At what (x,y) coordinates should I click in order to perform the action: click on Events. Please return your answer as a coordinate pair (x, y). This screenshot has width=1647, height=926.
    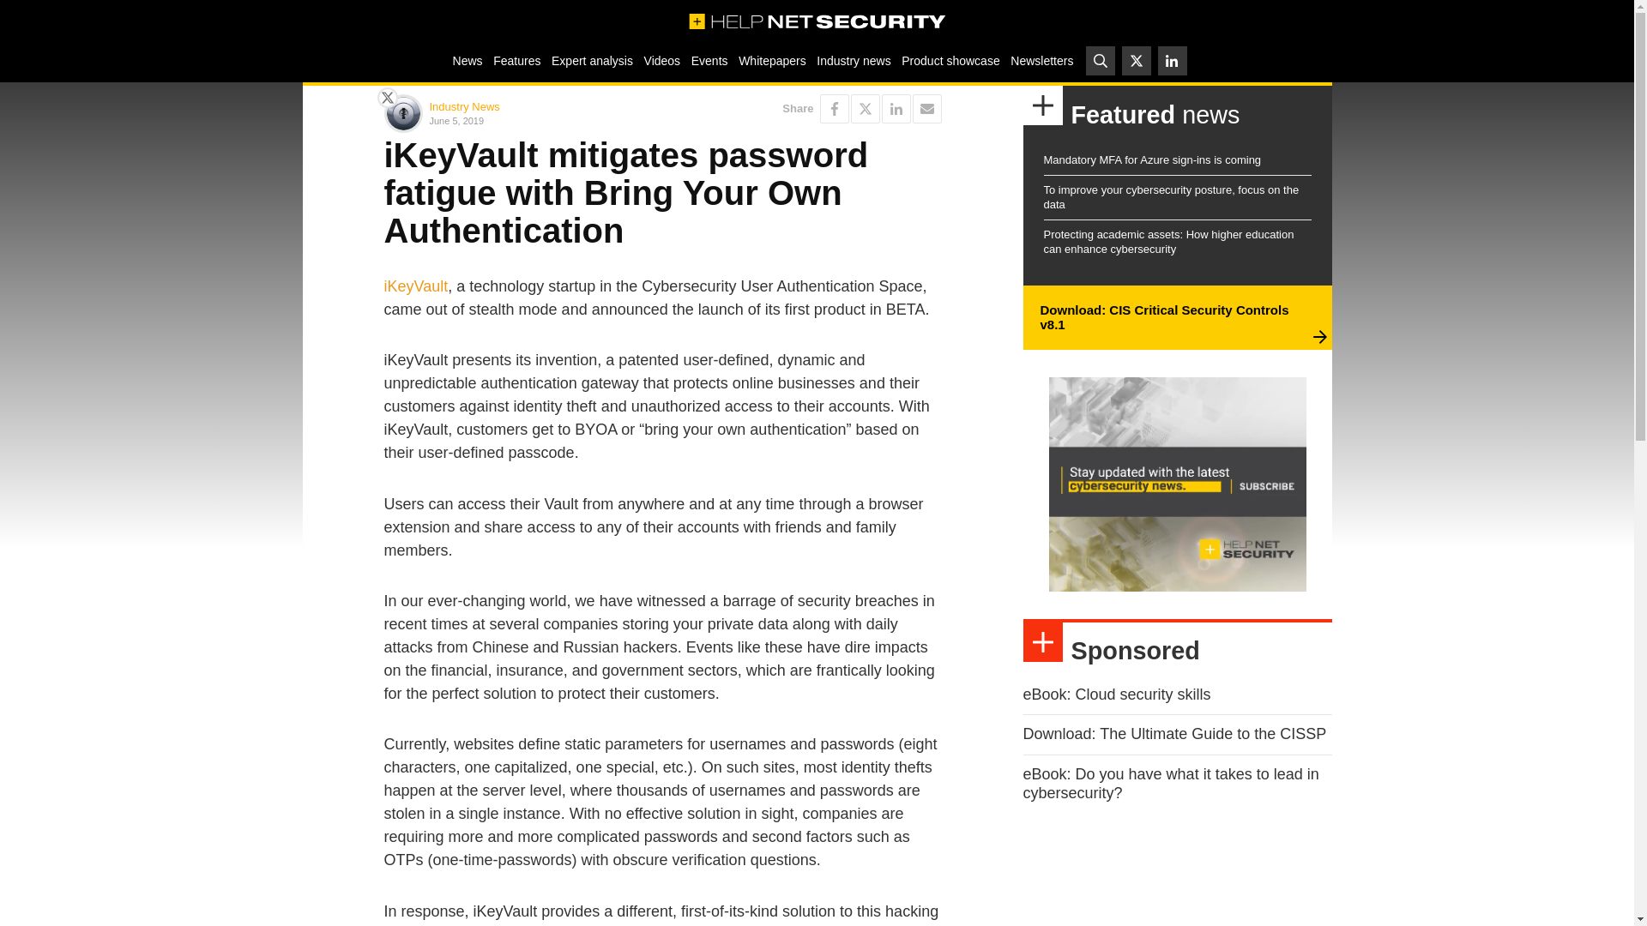
    Looking at the image, I should click on (709, 60).